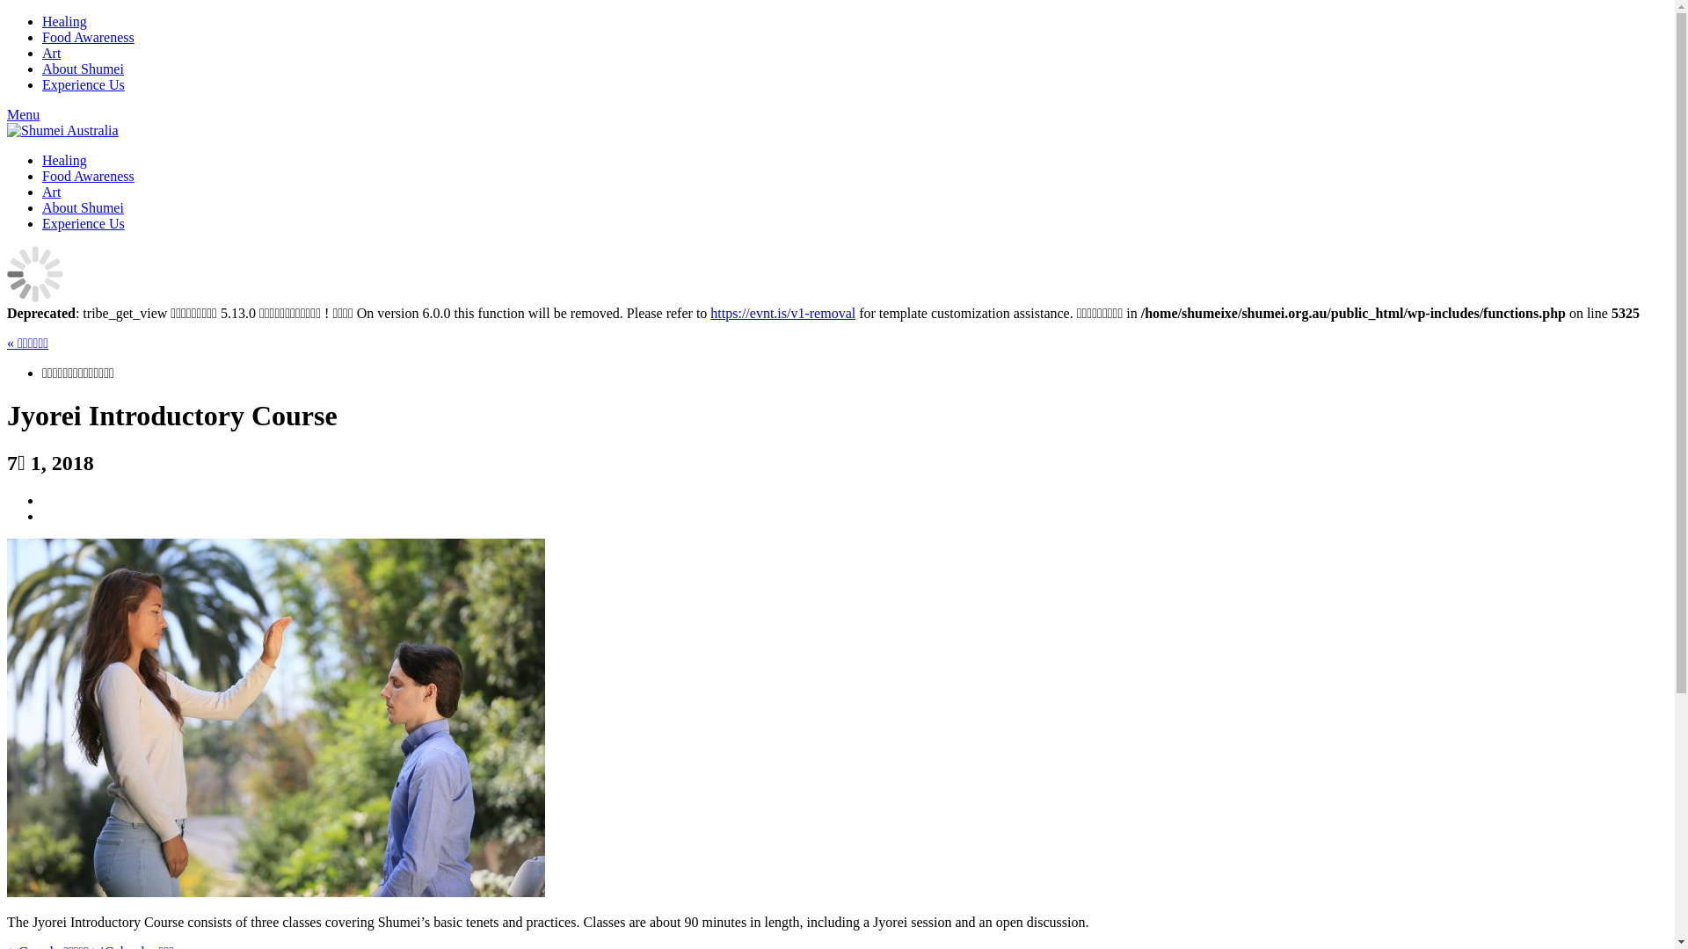 The height and width of the screenshot is (949, 1688). Describe the element at coordinates (65, 21) in the screenshot. I see `Healing` at that location.